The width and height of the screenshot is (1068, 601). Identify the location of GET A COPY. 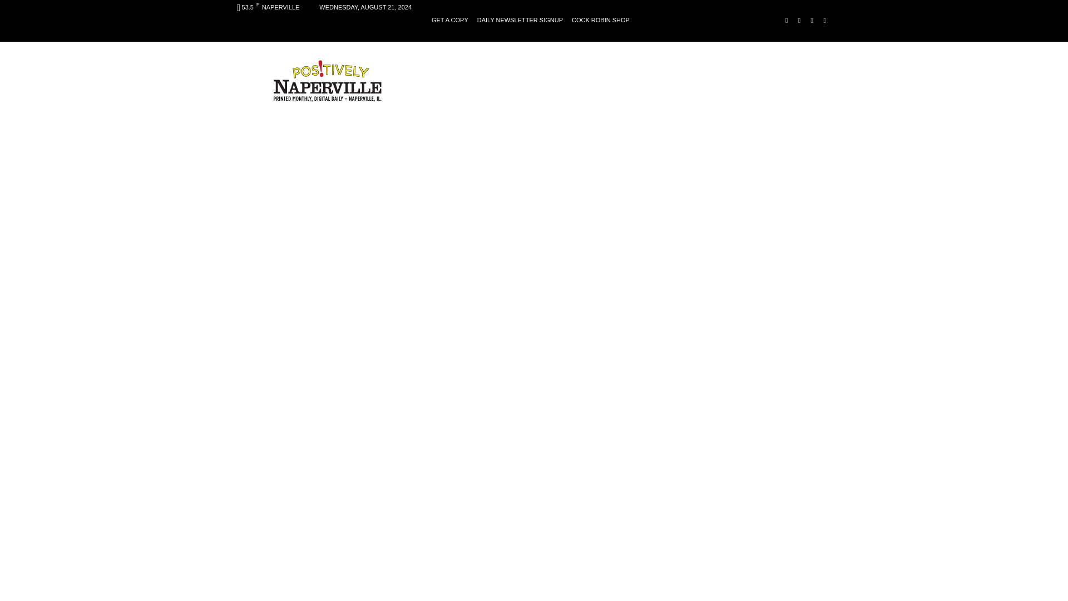
(449, 20).